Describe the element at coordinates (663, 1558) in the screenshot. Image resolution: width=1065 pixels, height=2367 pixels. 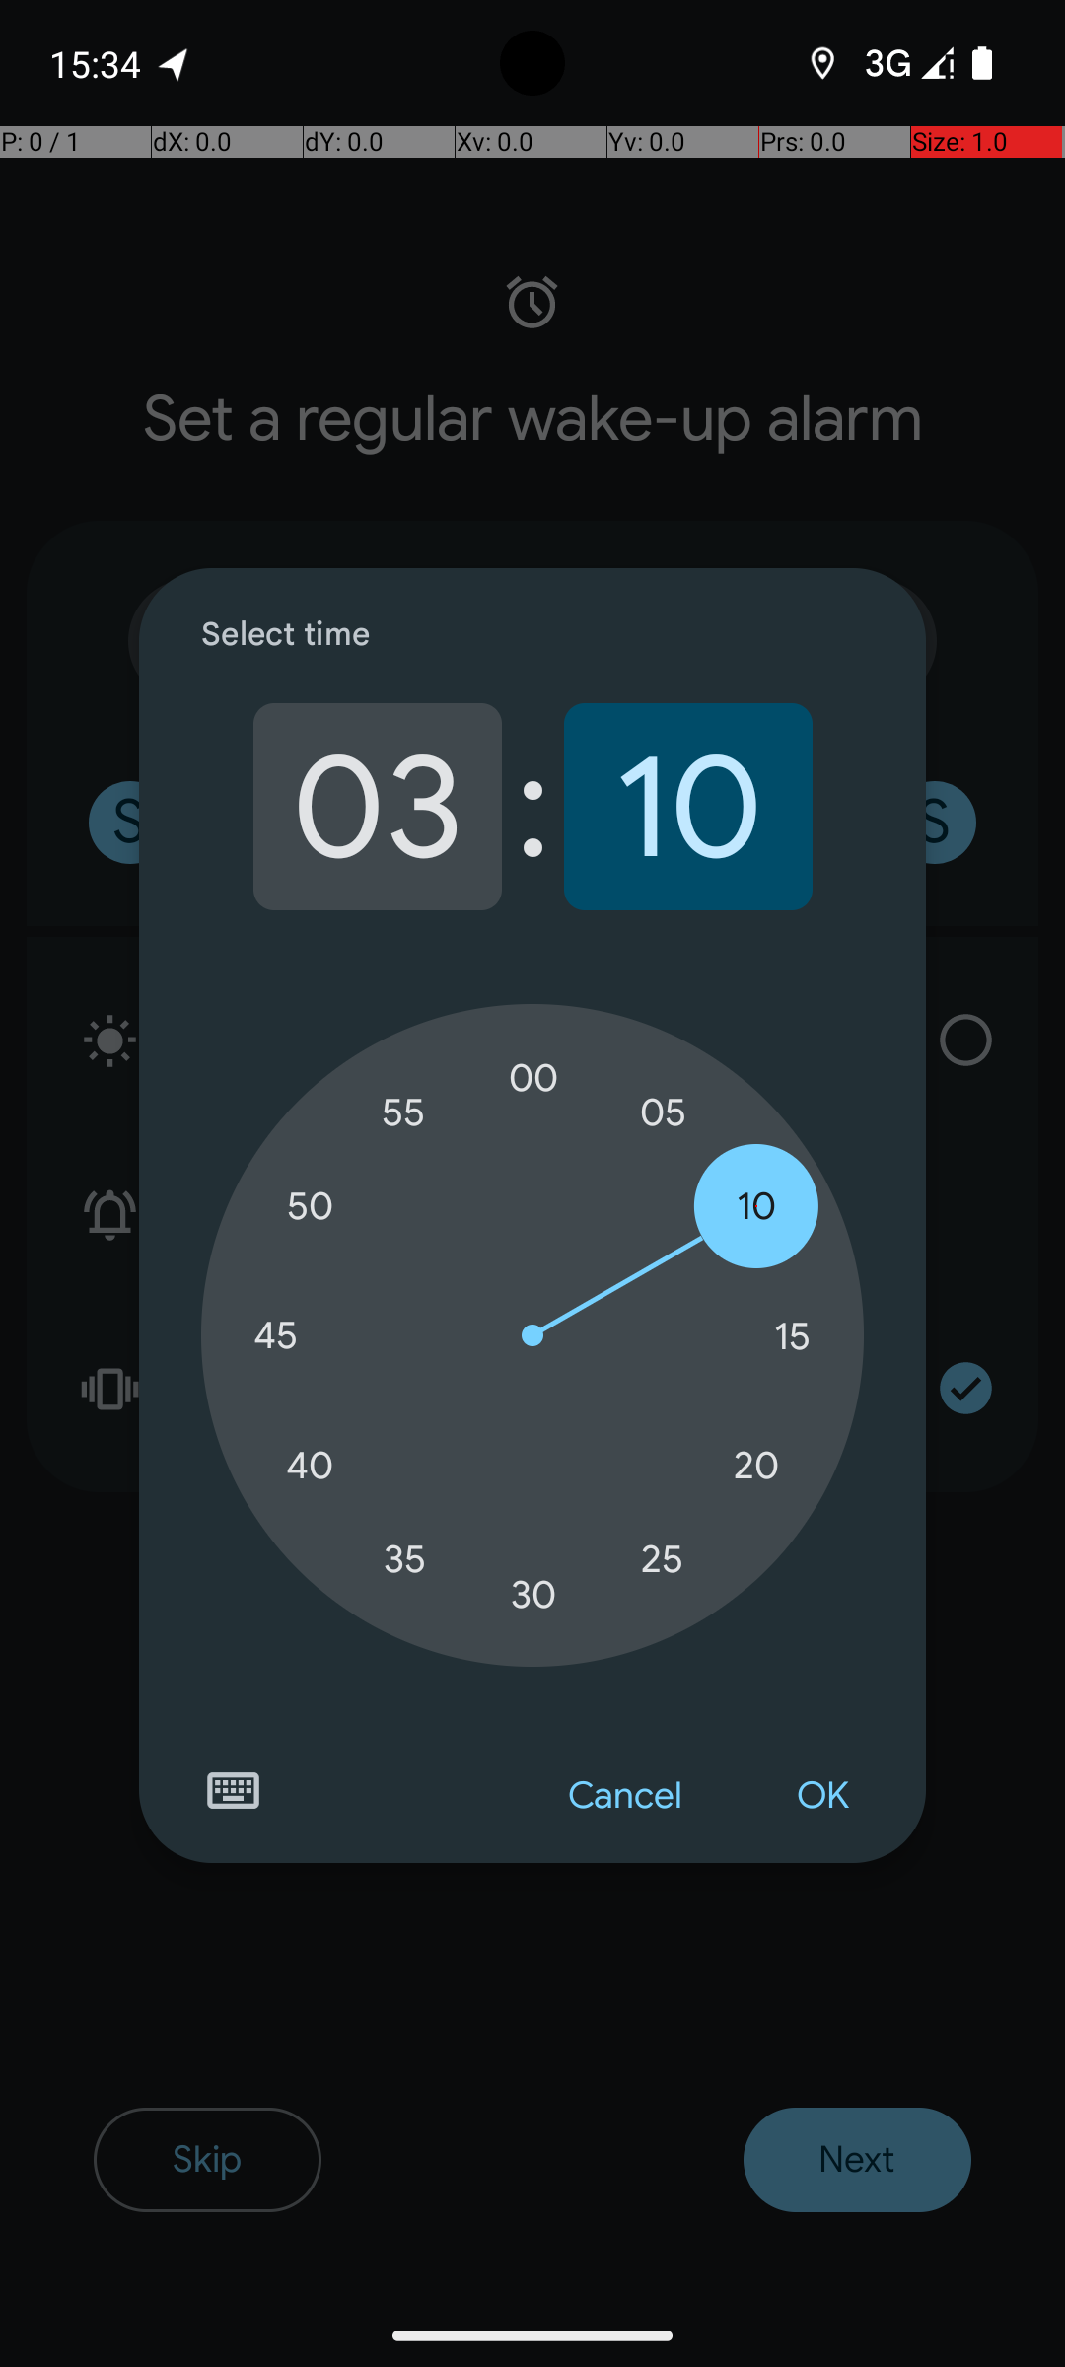
I see `25` at that location.